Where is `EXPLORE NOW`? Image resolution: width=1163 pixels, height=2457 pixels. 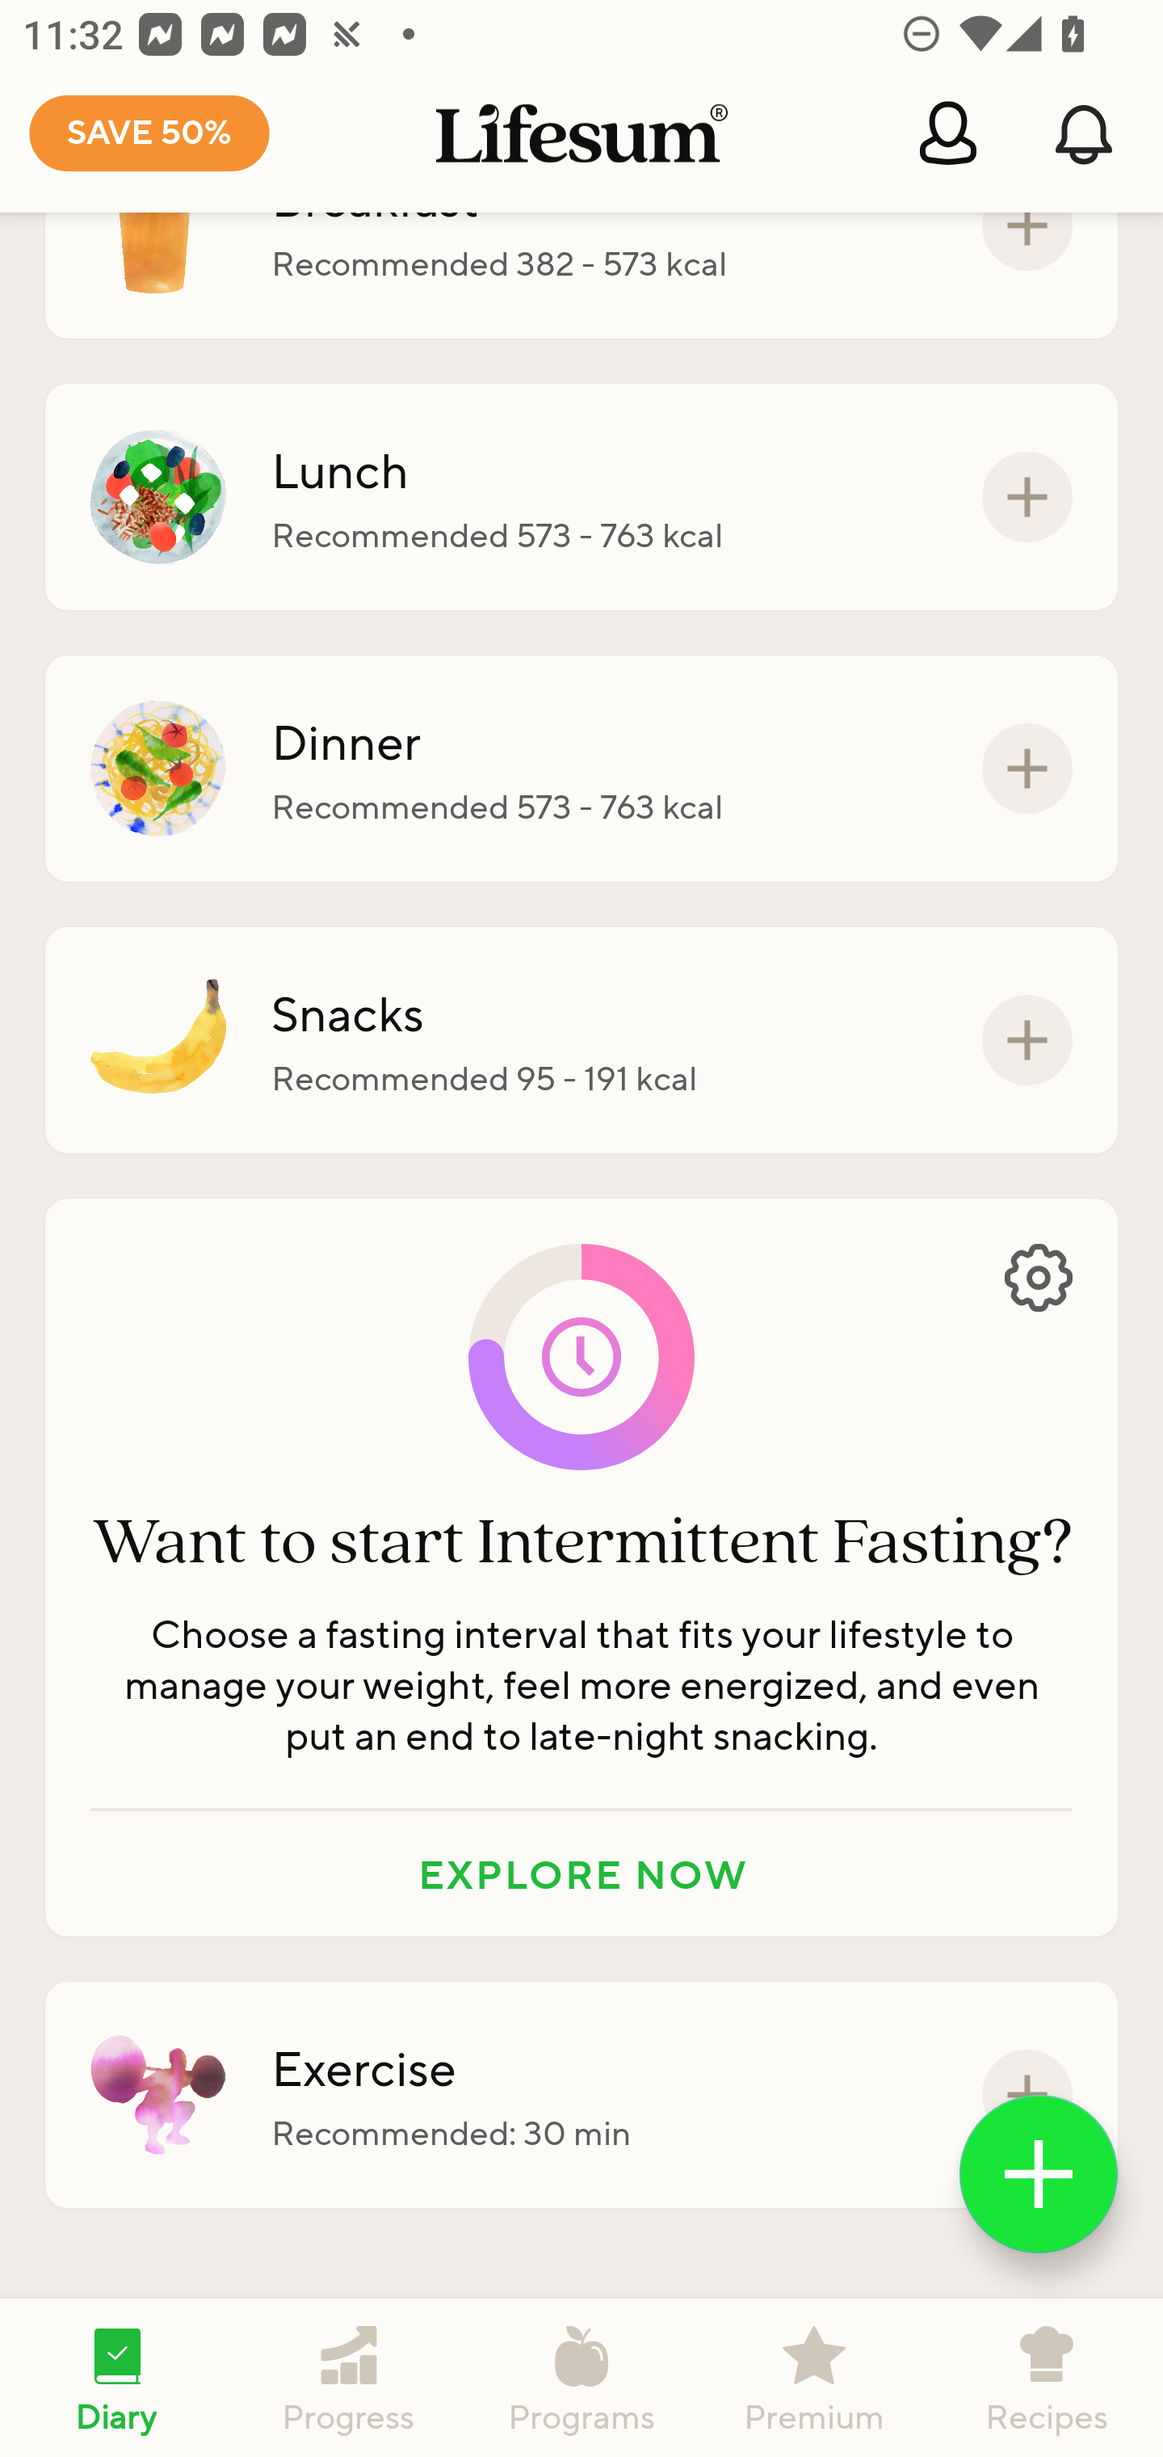
EXPLORE NOW is located at coordinates (581, 1873).